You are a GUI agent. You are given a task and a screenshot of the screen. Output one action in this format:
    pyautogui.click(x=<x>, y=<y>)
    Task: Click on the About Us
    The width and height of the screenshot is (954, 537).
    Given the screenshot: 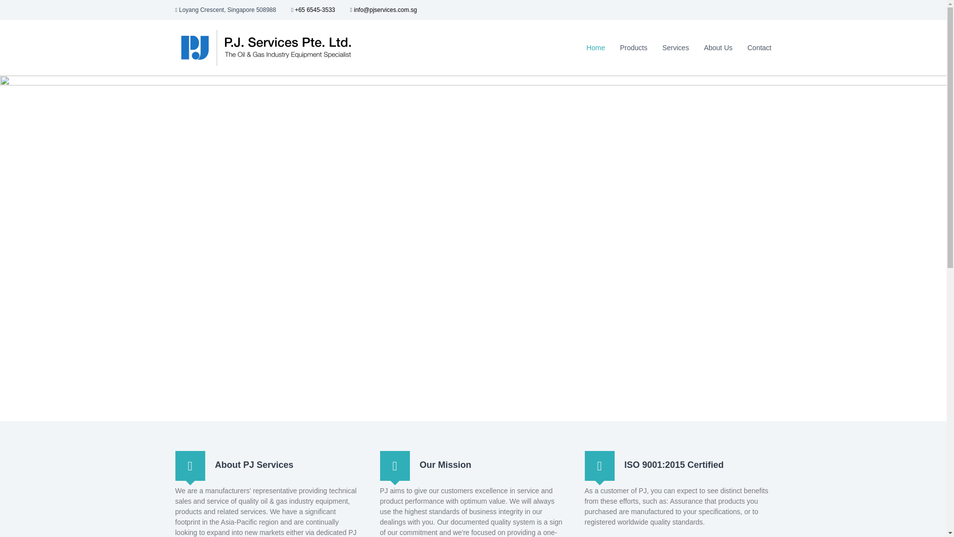 What is the action you would take?
    pyautogui.click(x=718, y=47)
    